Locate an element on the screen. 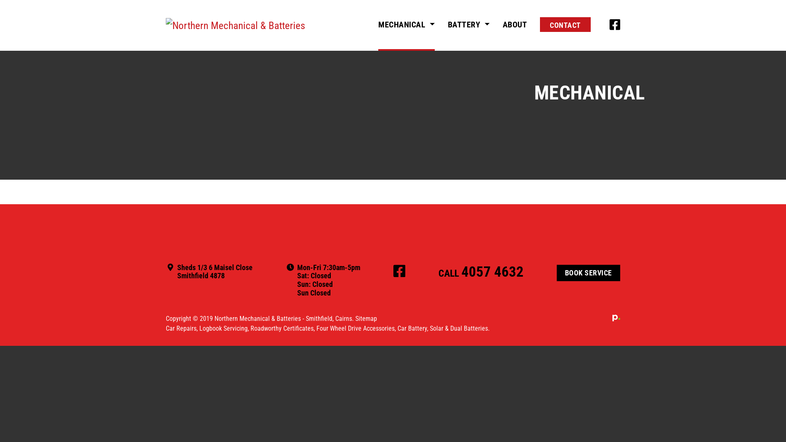 This screenshot has width=786, height=442. 4057 4632 is located at coordinates (492, 272).